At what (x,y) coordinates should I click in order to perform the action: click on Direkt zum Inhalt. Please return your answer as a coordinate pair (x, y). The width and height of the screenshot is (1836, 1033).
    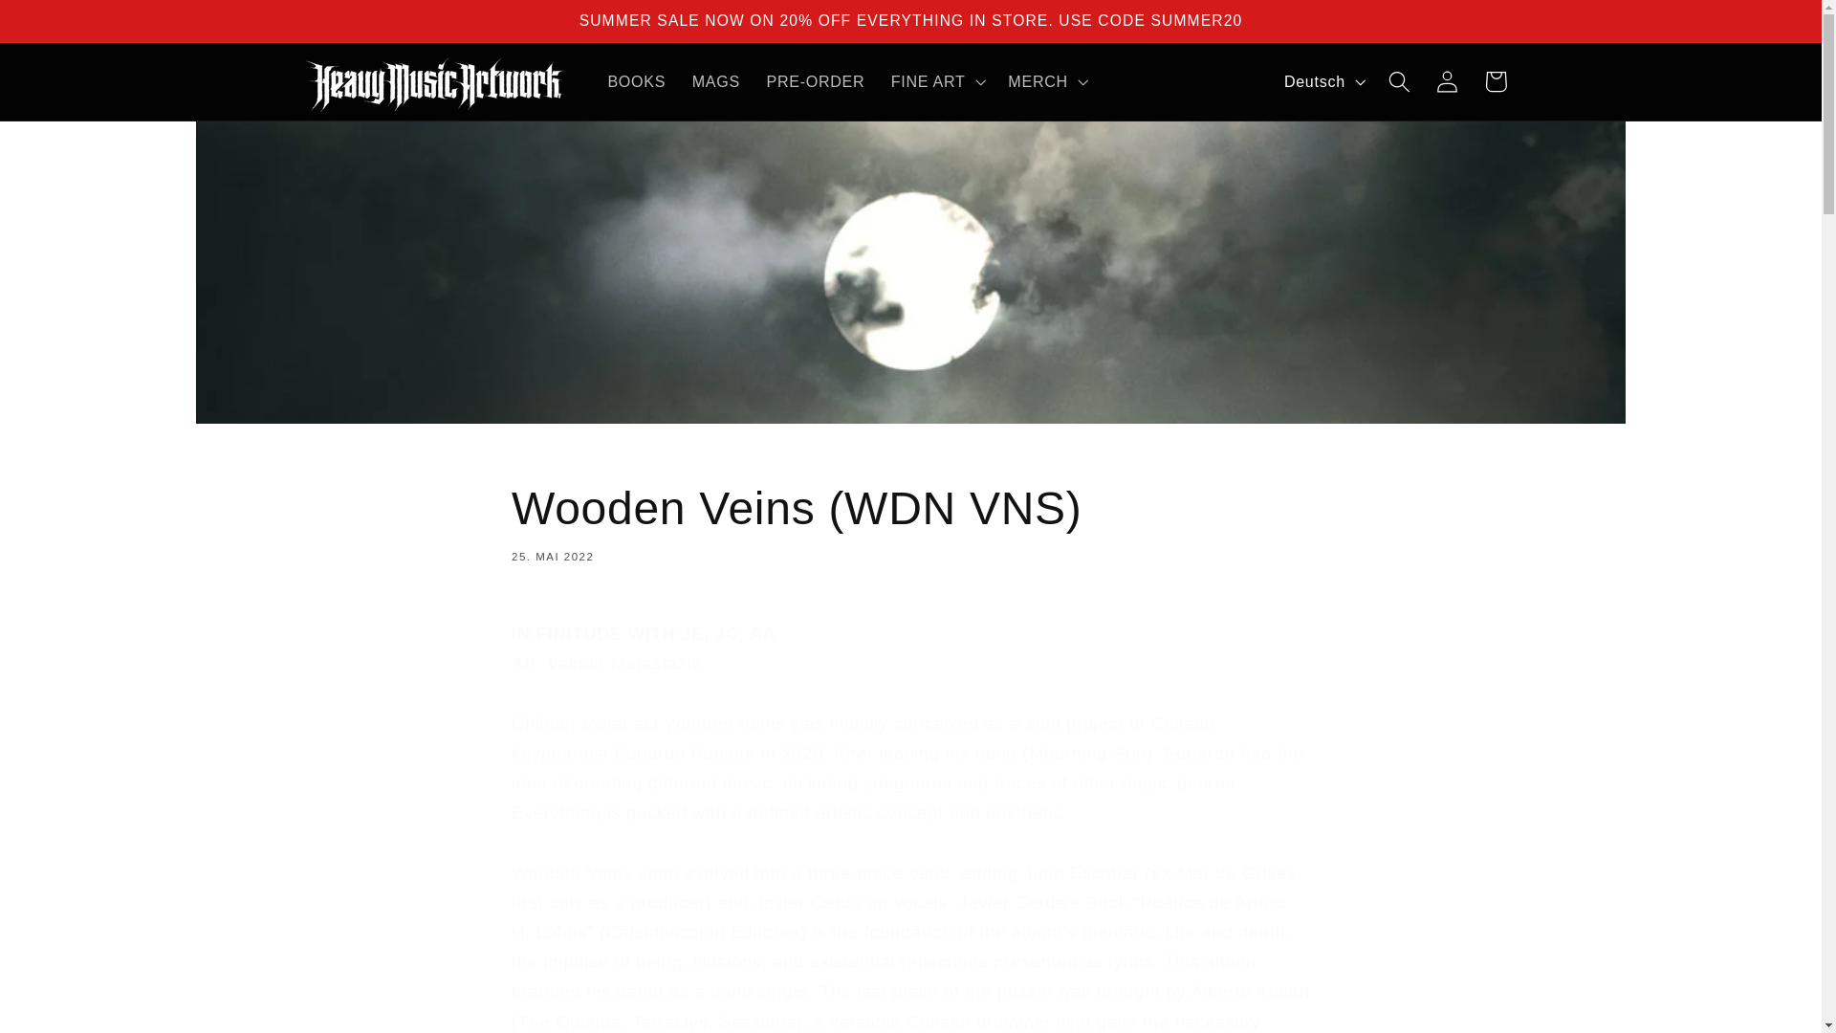
    Looking at the image, I should click on (66, 25).